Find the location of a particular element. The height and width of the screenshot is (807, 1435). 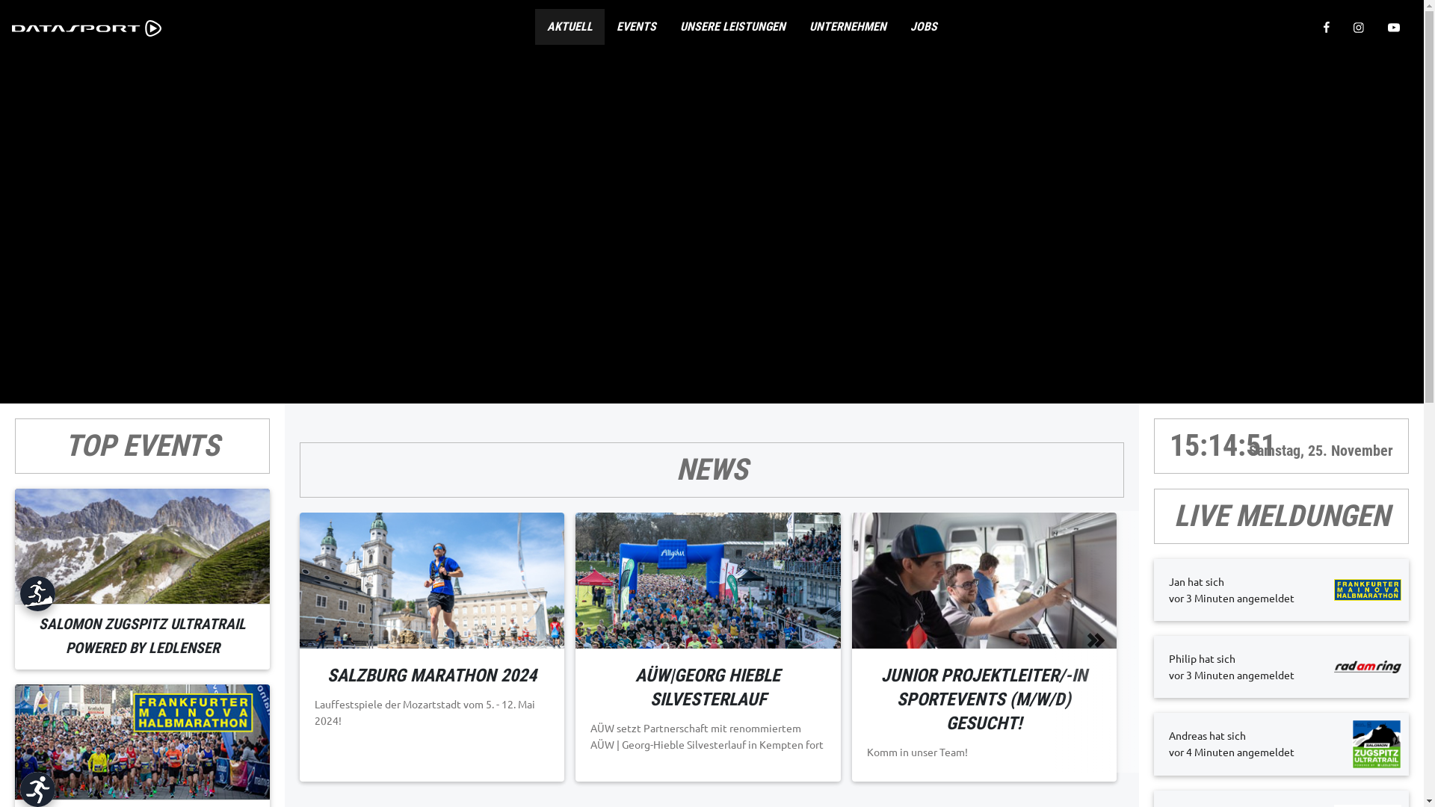

UNSERE LEISTUNGEN is located at coordinates (732, 27).